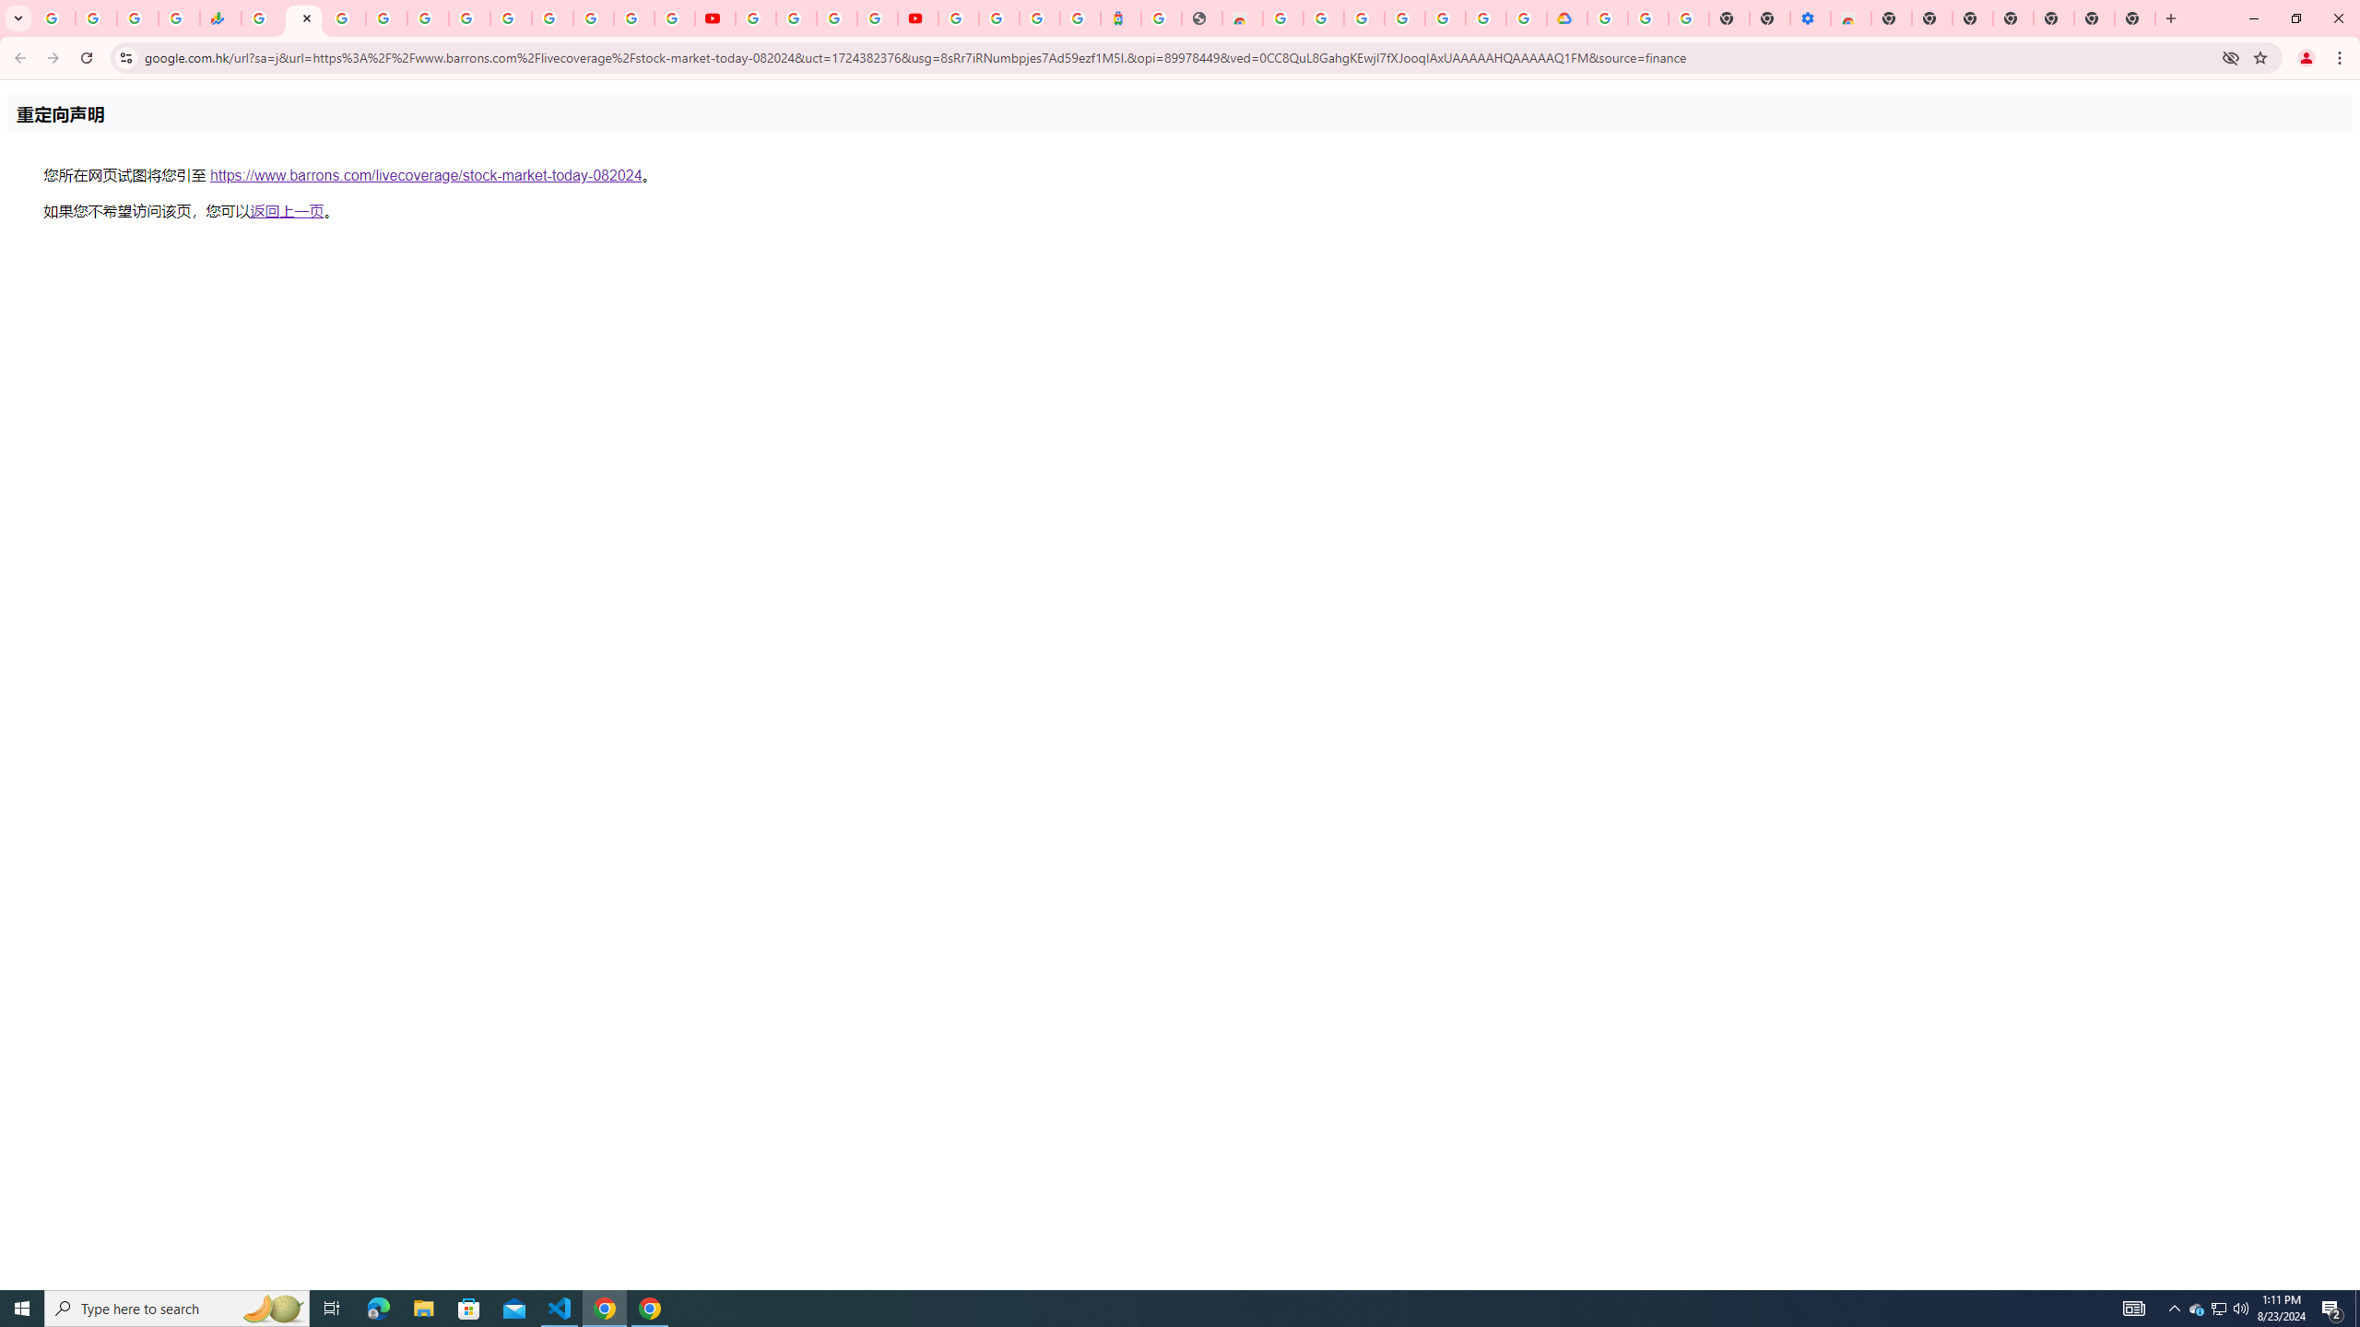  I want to click on Settings - Accessibility, so click(1810, 18).